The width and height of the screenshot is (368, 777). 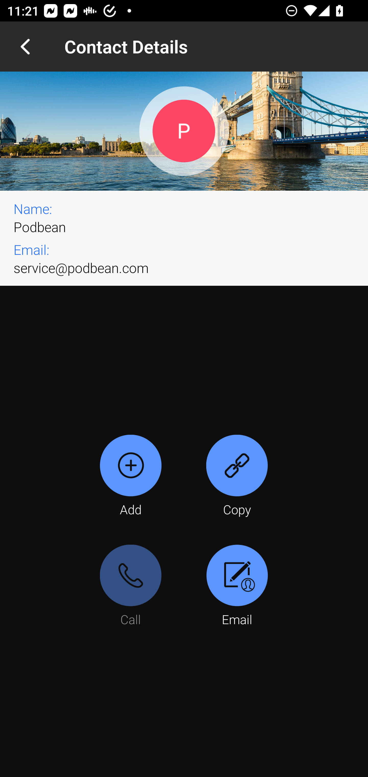 What do you see at coordinates (237, 586) in the screenshot?
I see `Email` at bounding box center [237, 586].